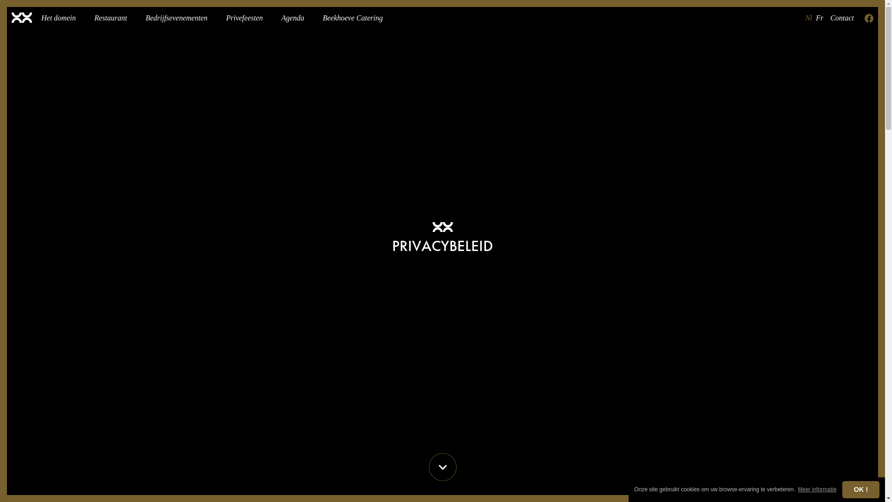 The width and height of the screenshot is (892, 502). I want to click on Restaurant, so click(111, 18).